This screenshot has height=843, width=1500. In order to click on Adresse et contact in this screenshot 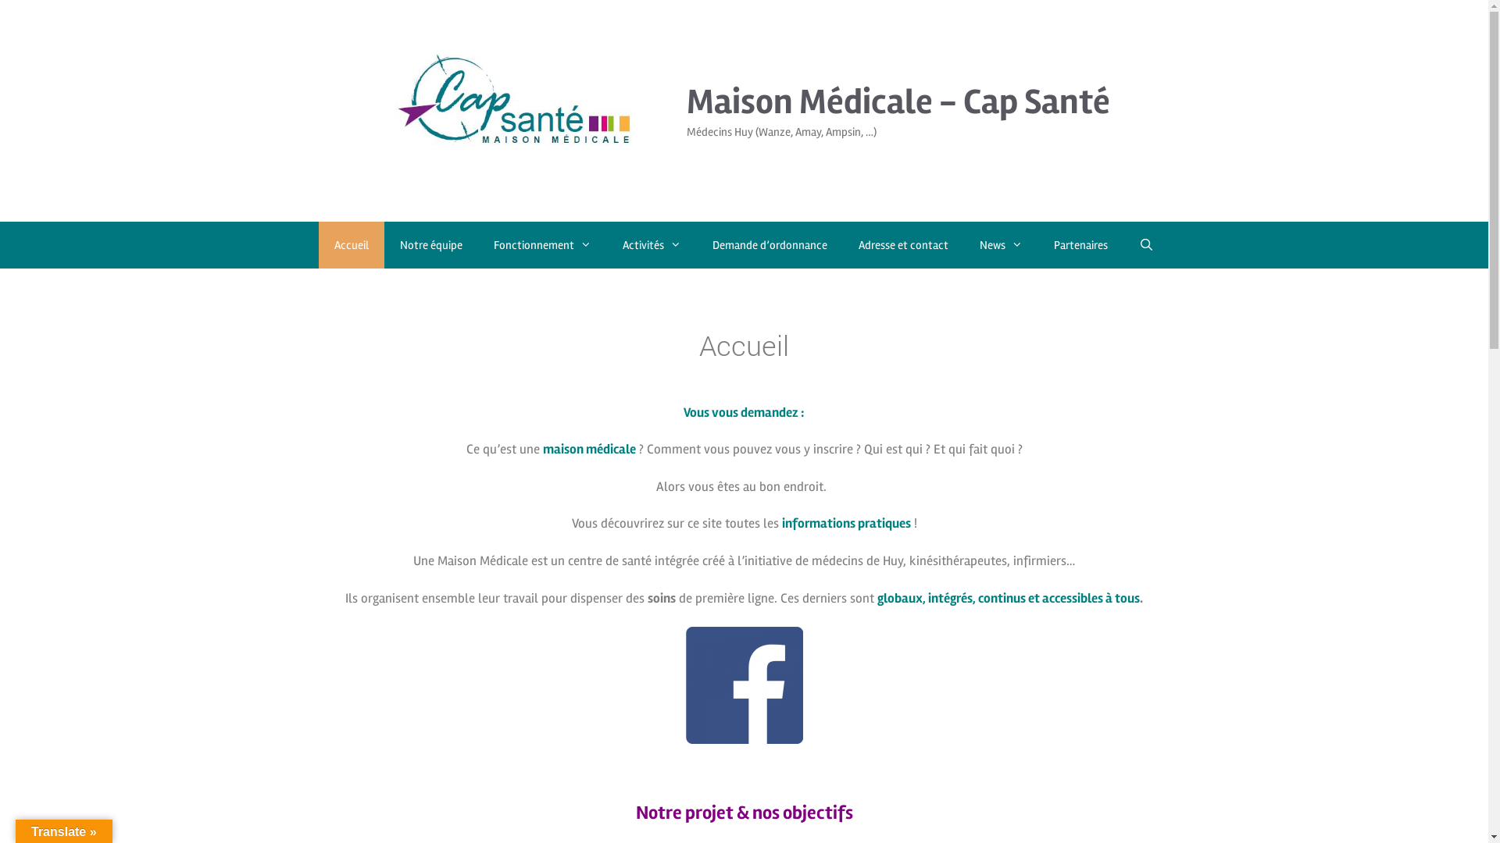, I will do `click(903, 245)`.